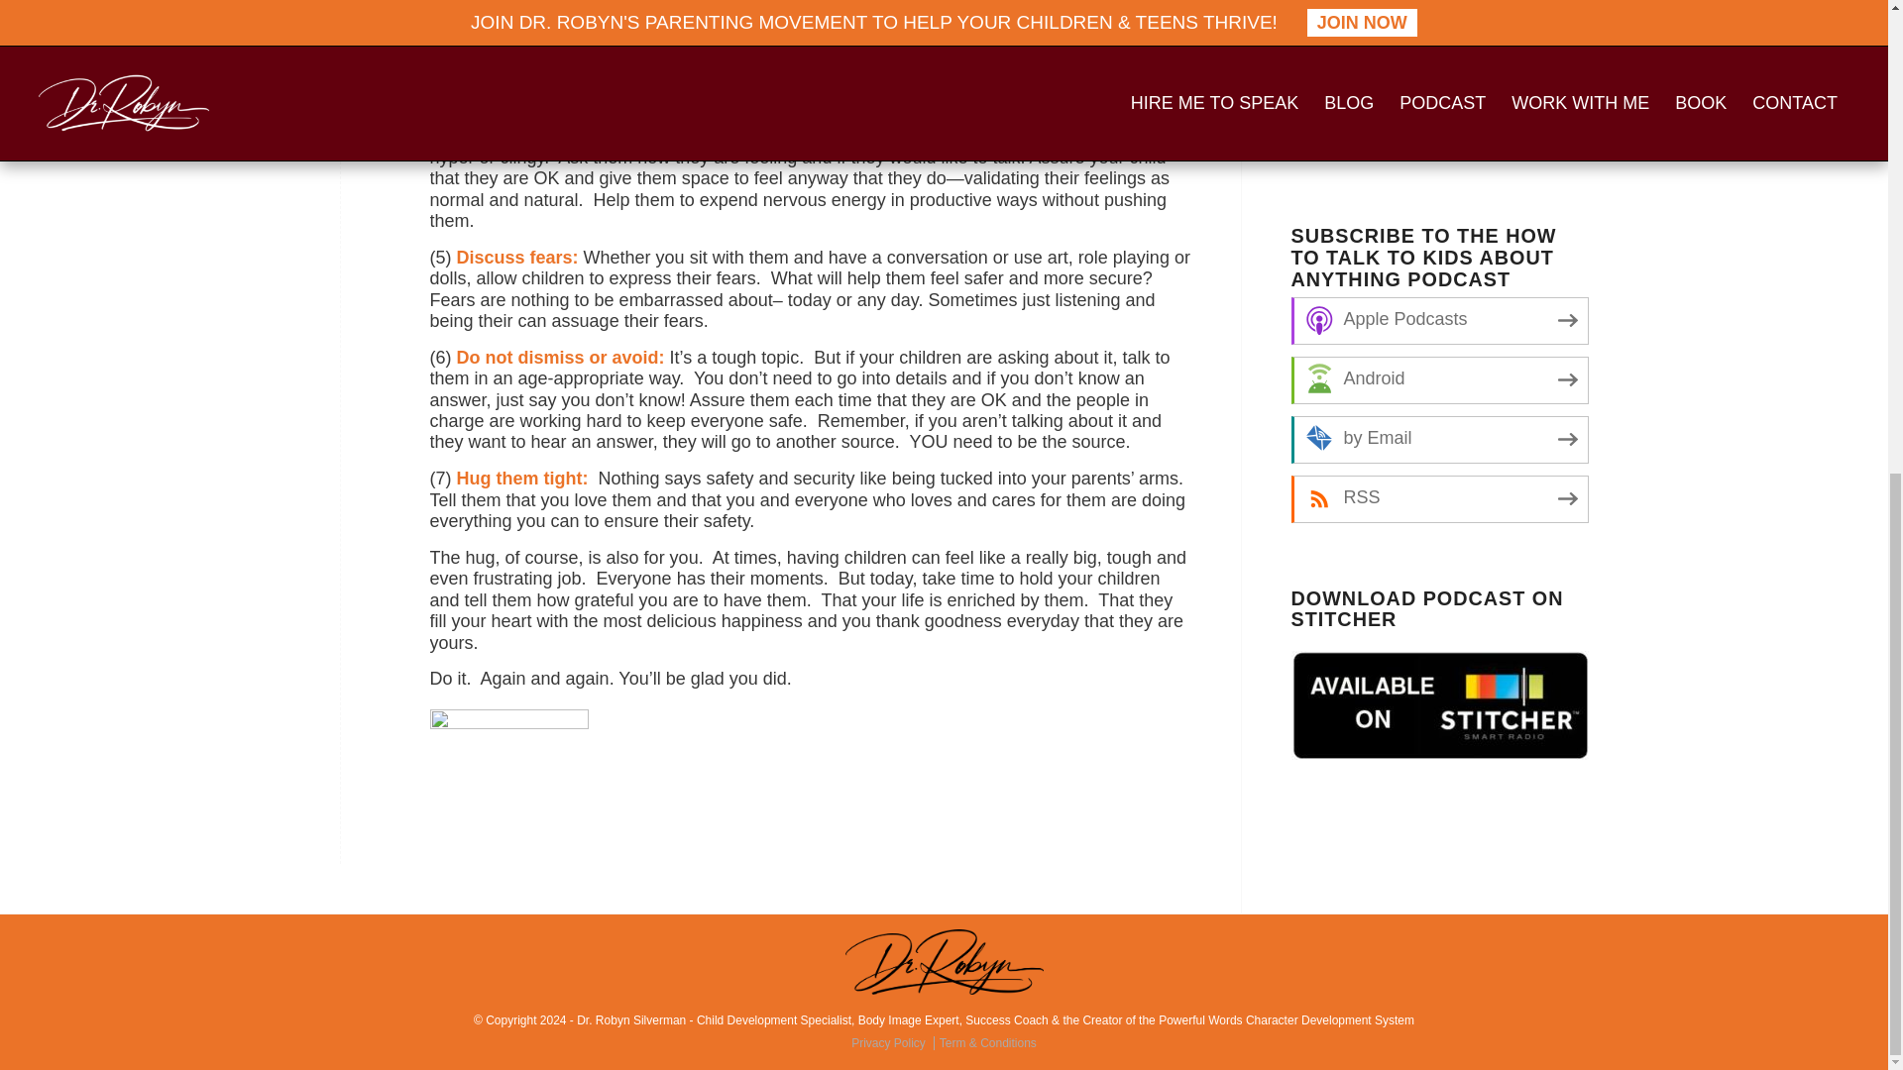  Describe the element at coordinates (1438, 380) in the screenshot. I see `Subscribe on Android` at that location.